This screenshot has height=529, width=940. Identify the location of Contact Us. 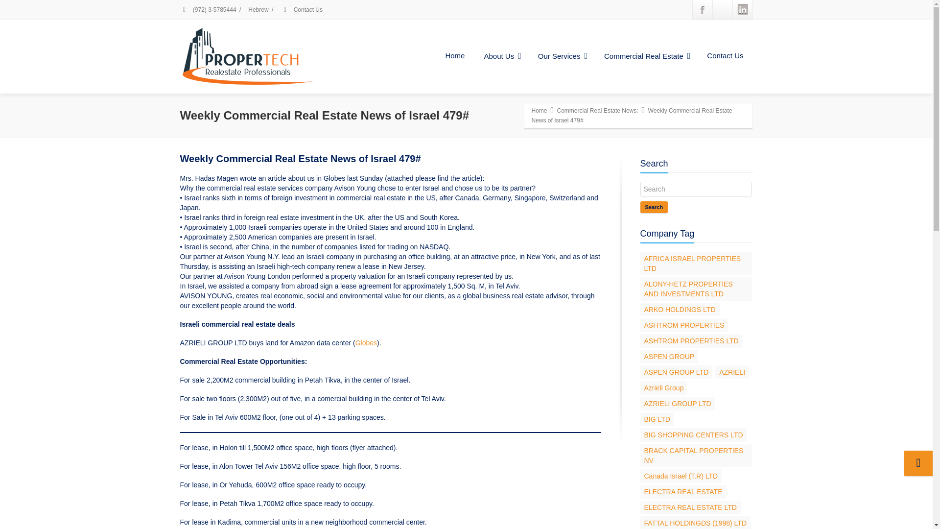
(725, 56).